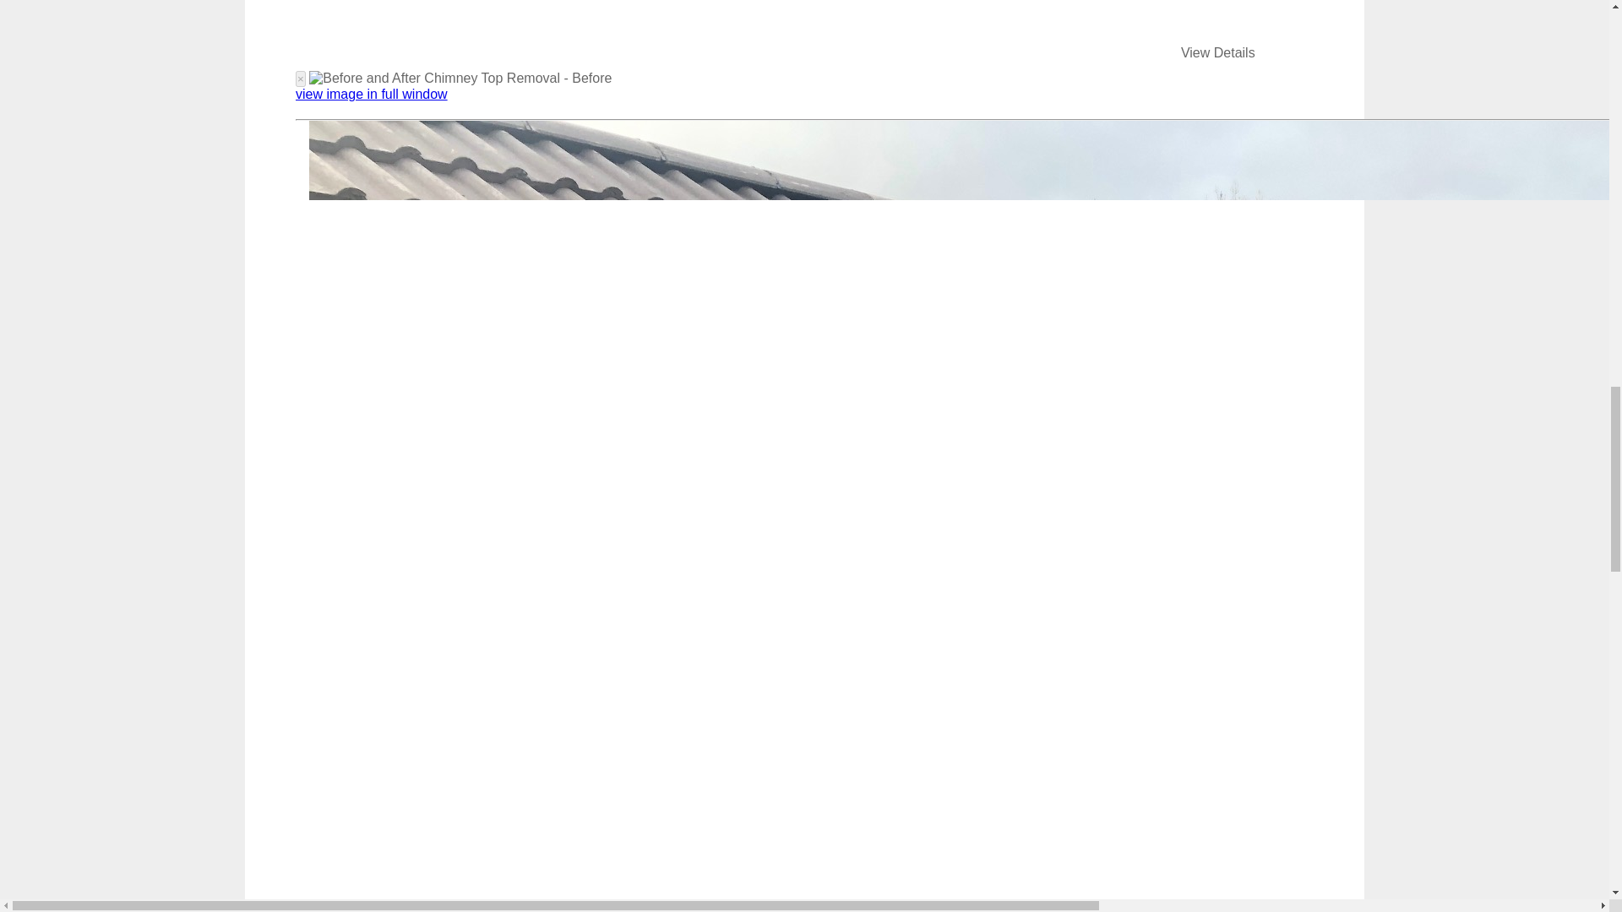 This screenshot has width=1622, height=912. Describe the element at coordinates (371, 93) in the screenshot. I see `view image in full window` at that location.